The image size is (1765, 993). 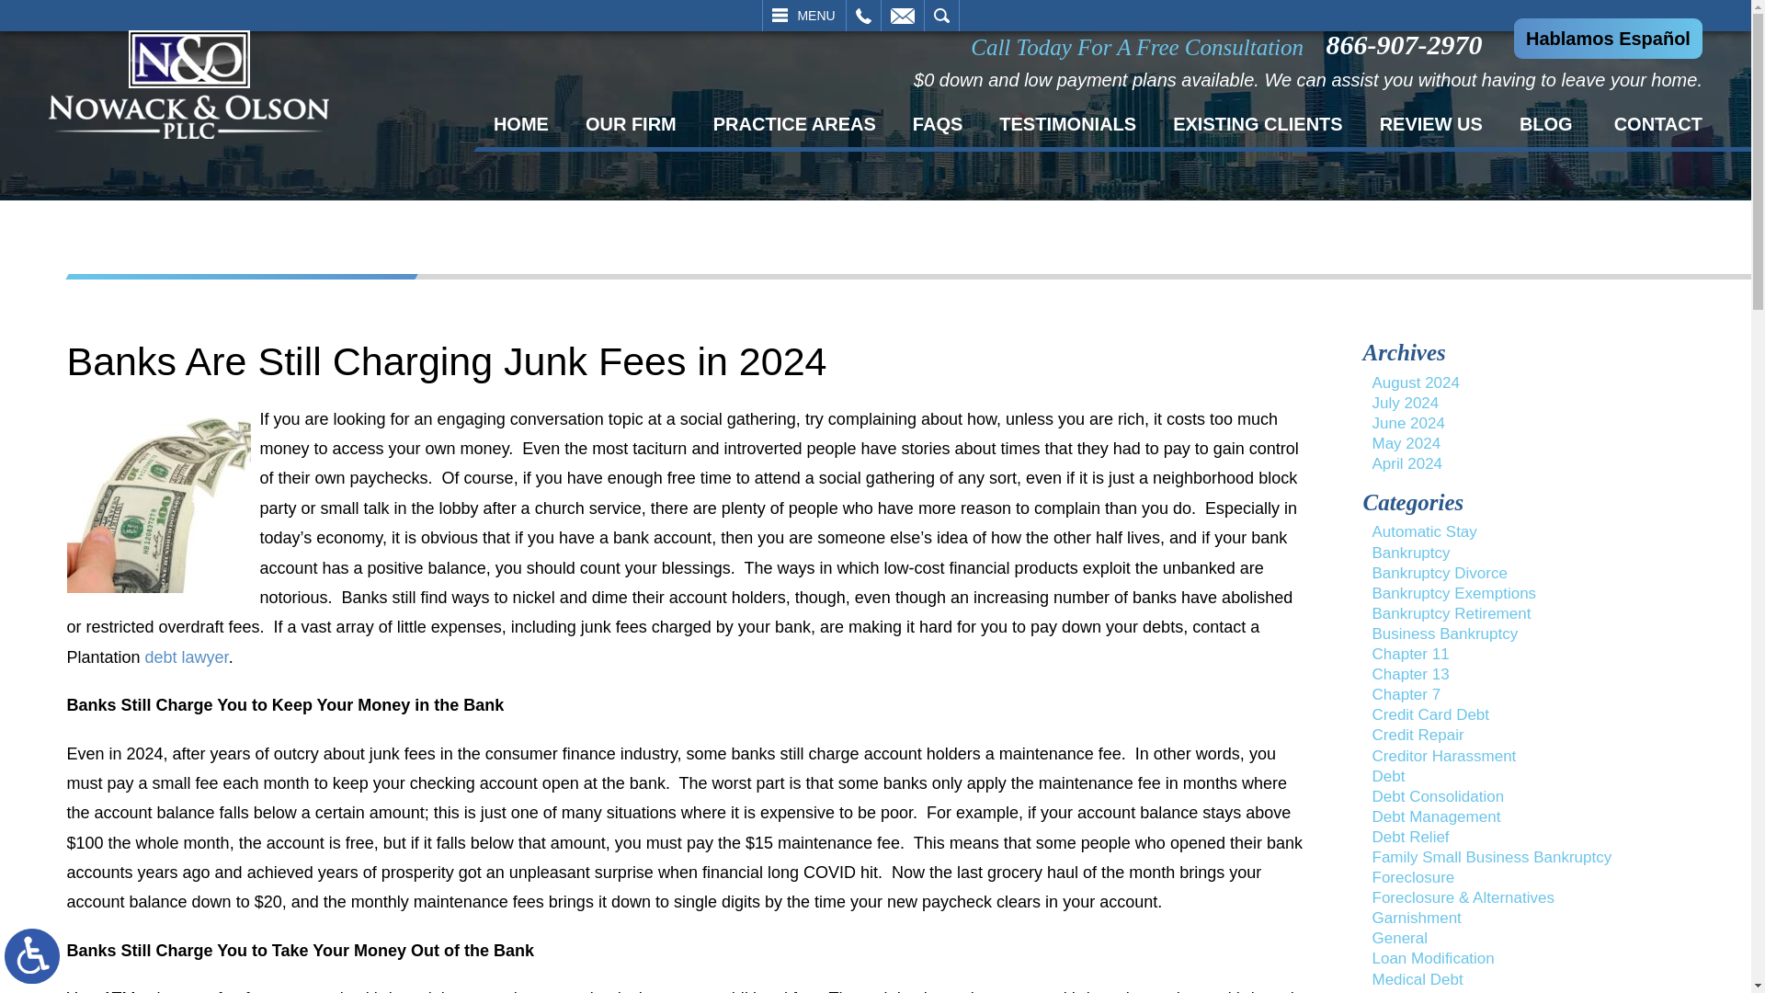 I want to click on CALL, so click(x=862, y=15).